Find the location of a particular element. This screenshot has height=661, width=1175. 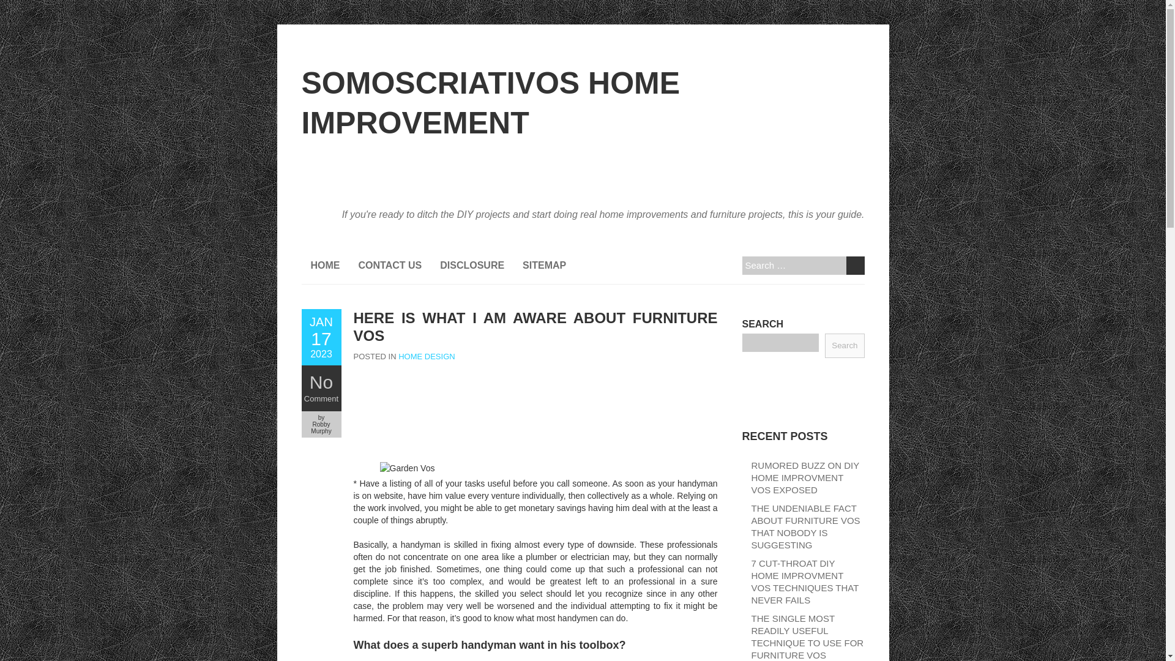

SITEMAP is located at coordinates (545, 266).